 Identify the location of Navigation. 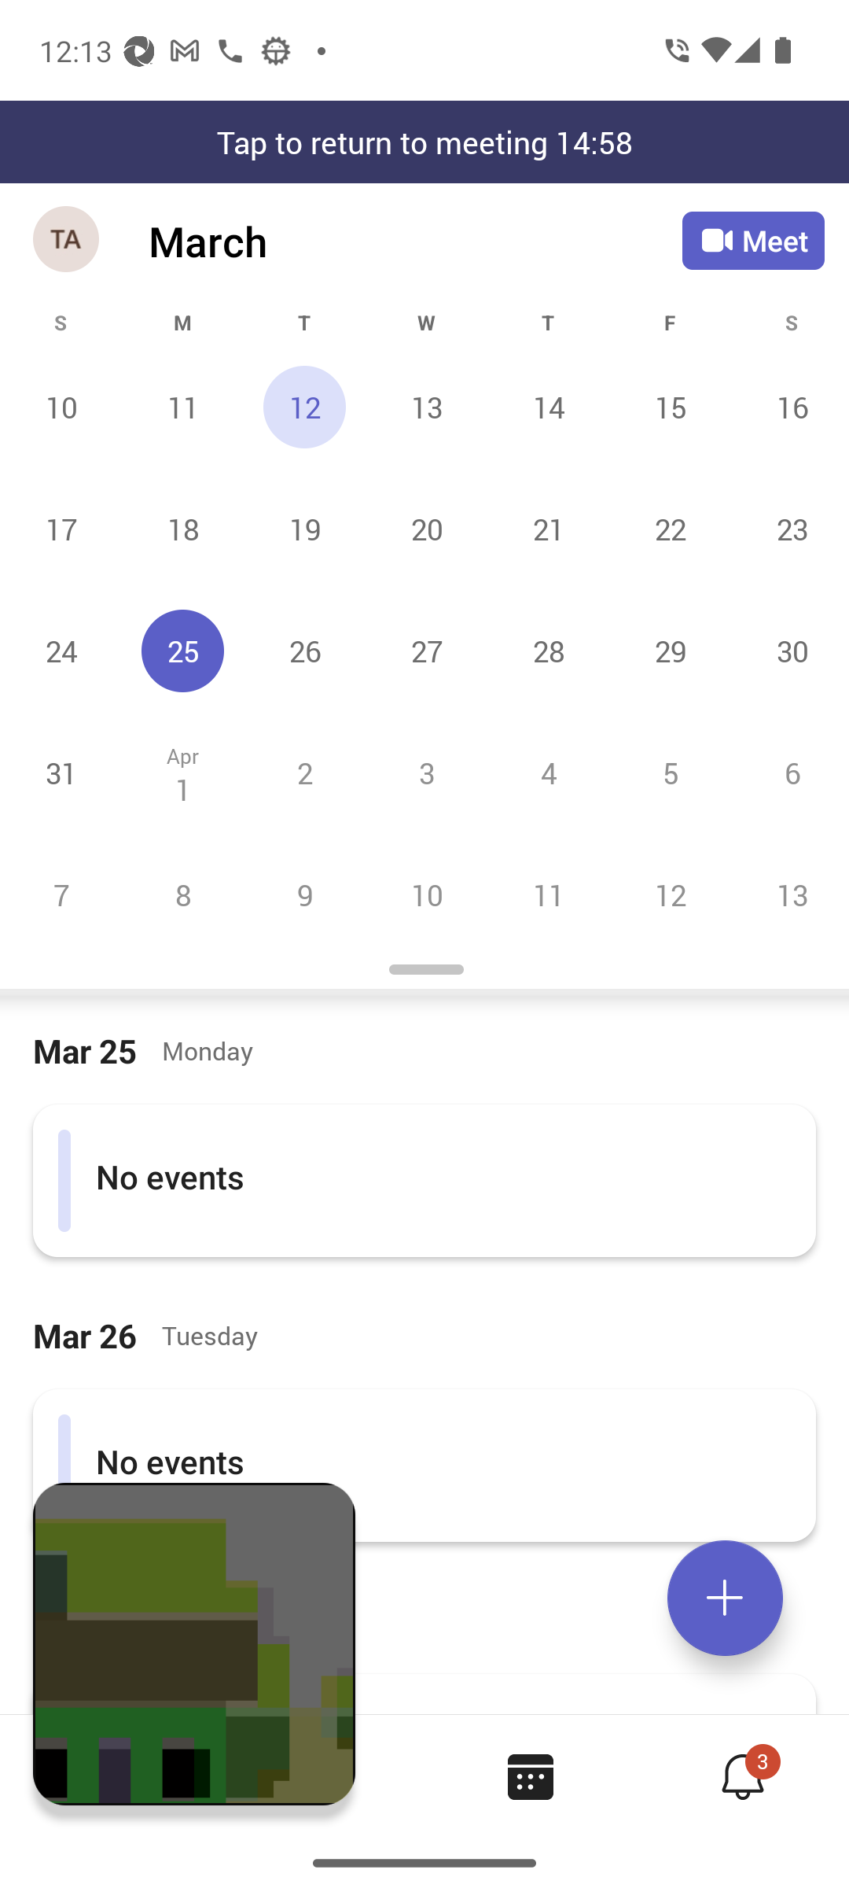
(68, 241).